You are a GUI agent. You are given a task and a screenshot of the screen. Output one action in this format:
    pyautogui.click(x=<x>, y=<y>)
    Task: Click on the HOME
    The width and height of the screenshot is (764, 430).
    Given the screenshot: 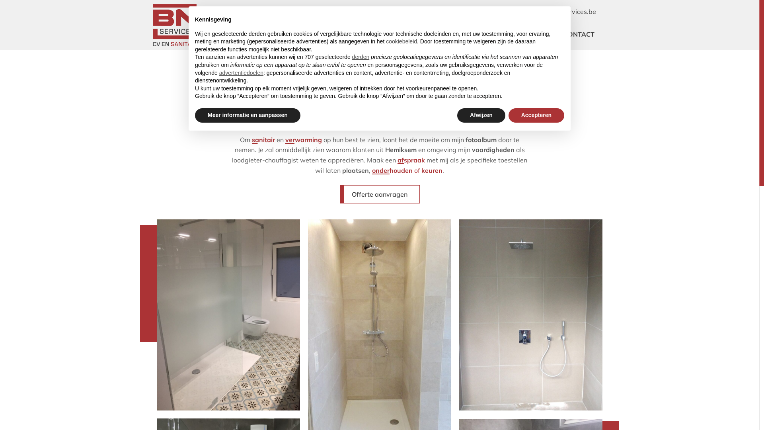 What is the action you would take?
    pyautogui.click(x=348, y=34)
    